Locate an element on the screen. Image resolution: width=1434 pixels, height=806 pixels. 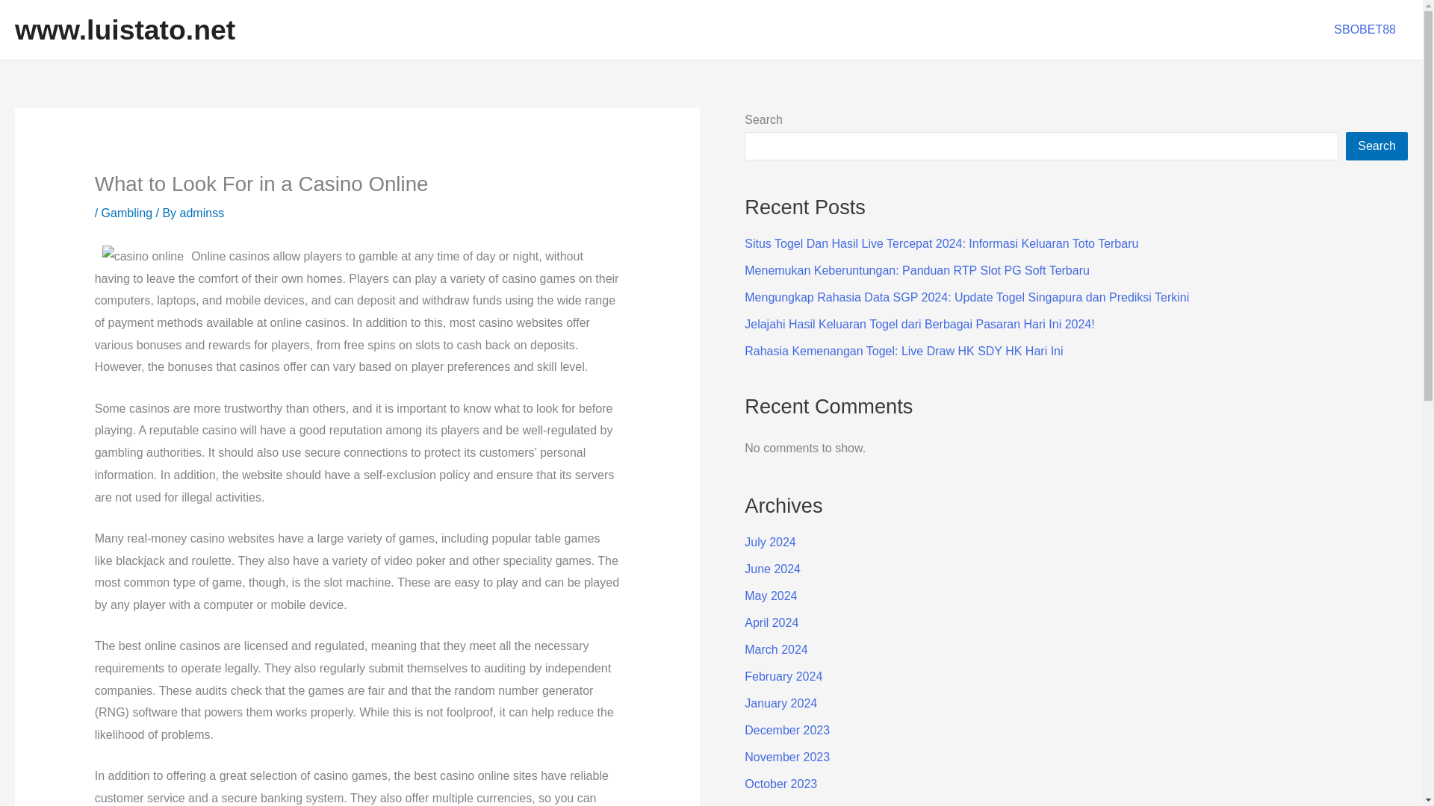
January 2024 is located at coordinates (780, 703).